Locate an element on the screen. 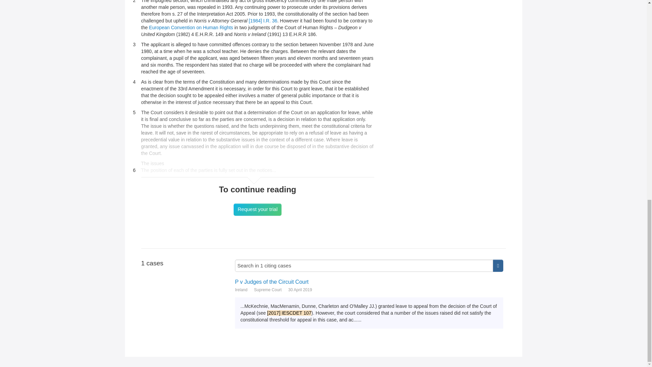 The height and width of the screenshot is (367, 652). Supreme Court is located at coordinates (268, 290).